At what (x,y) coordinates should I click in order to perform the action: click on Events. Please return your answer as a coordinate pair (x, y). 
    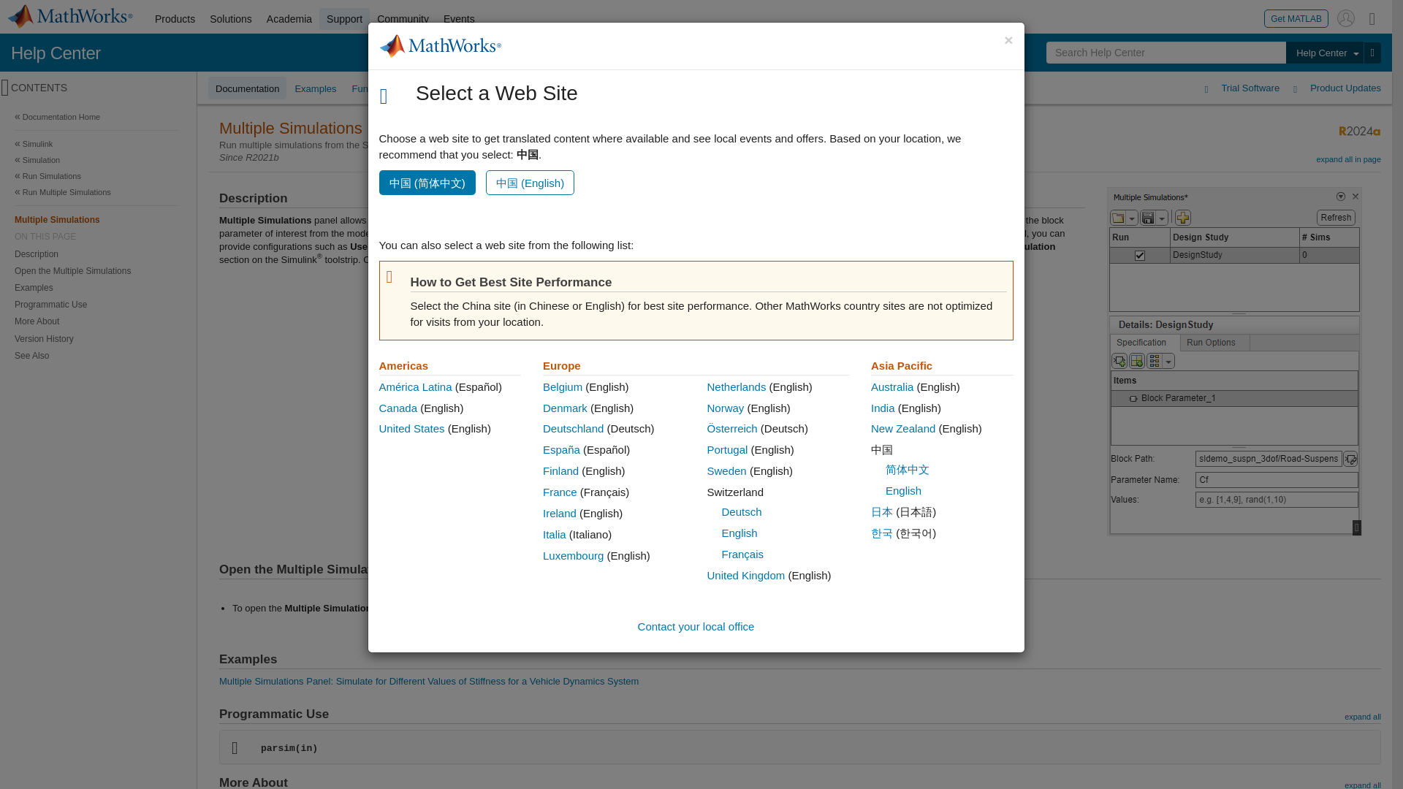
    Looking at the image, I should click on (459, 19).